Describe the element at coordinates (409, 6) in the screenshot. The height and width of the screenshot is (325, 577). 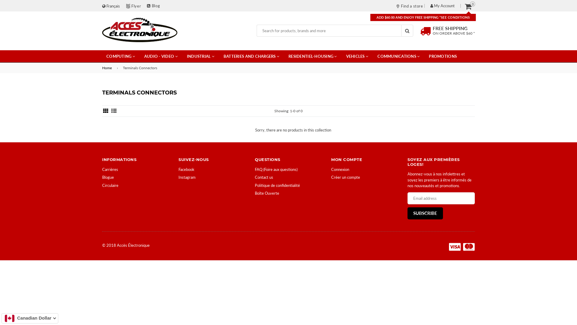
I see `Find a store` at that location.